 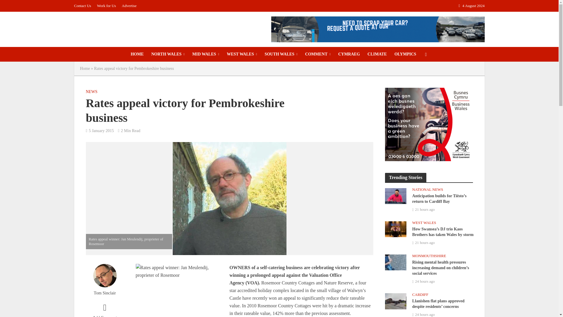 What do you see at coordinates (168, 54) in the screenshot?
I see `NORTH WALES` at bounding box center [168, 54].